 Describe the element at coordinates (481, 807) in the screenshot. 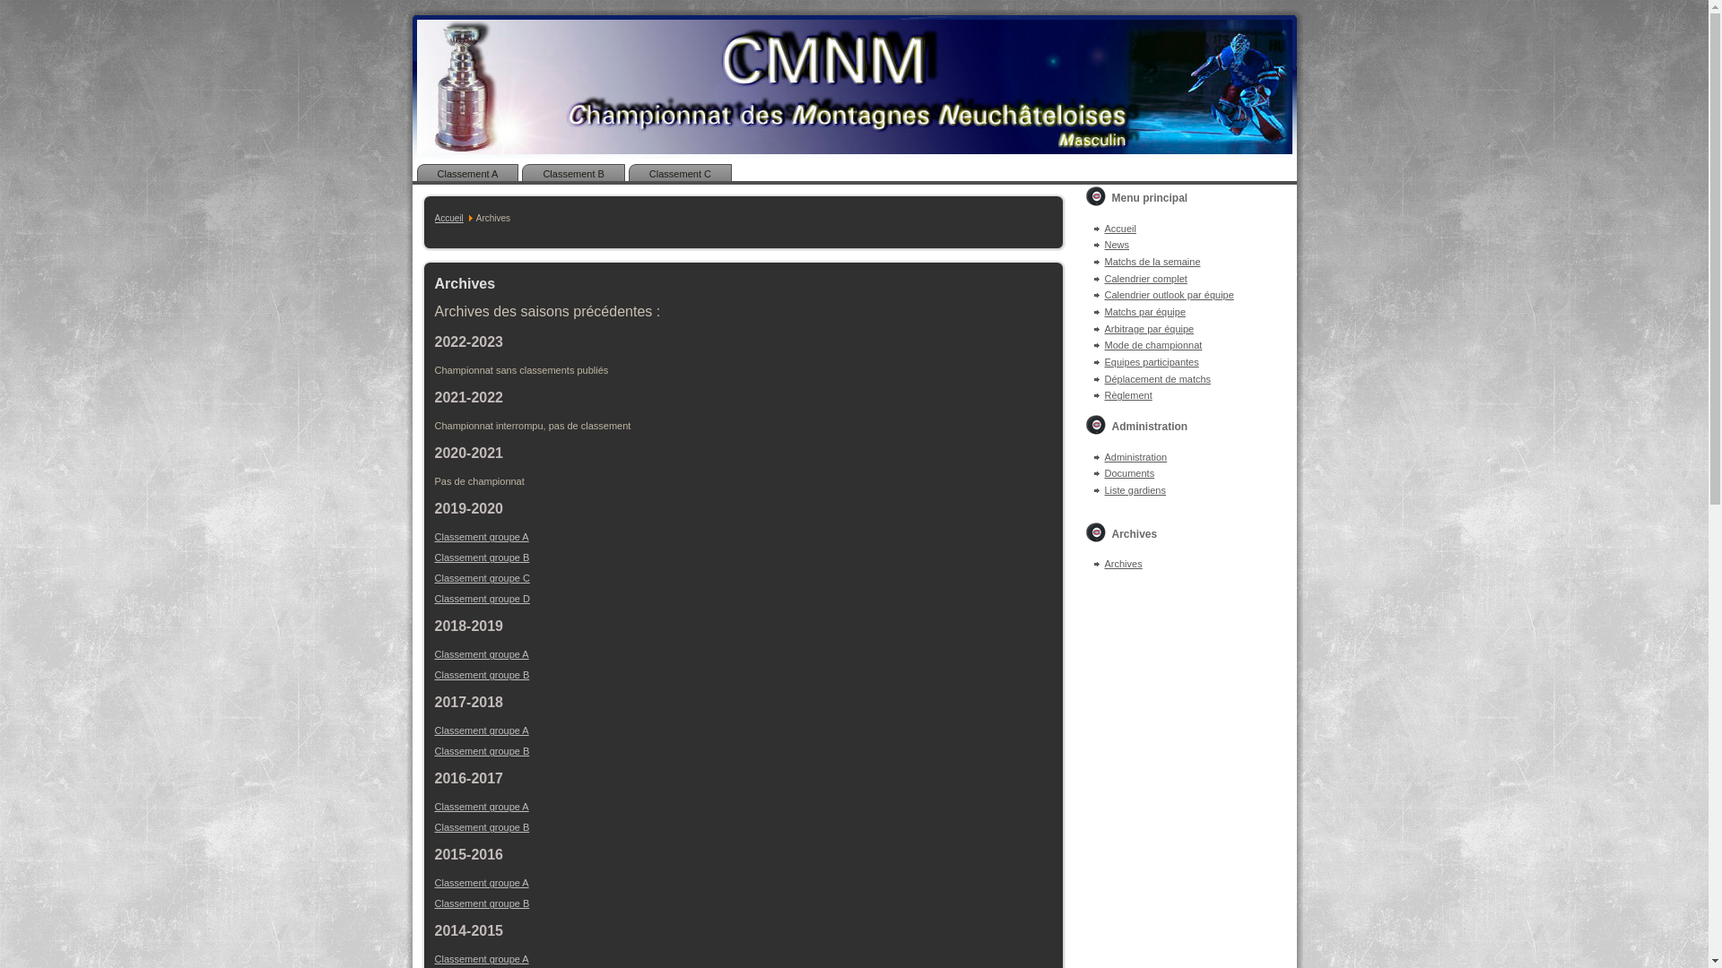

I see `Classement groupe A` at that location.